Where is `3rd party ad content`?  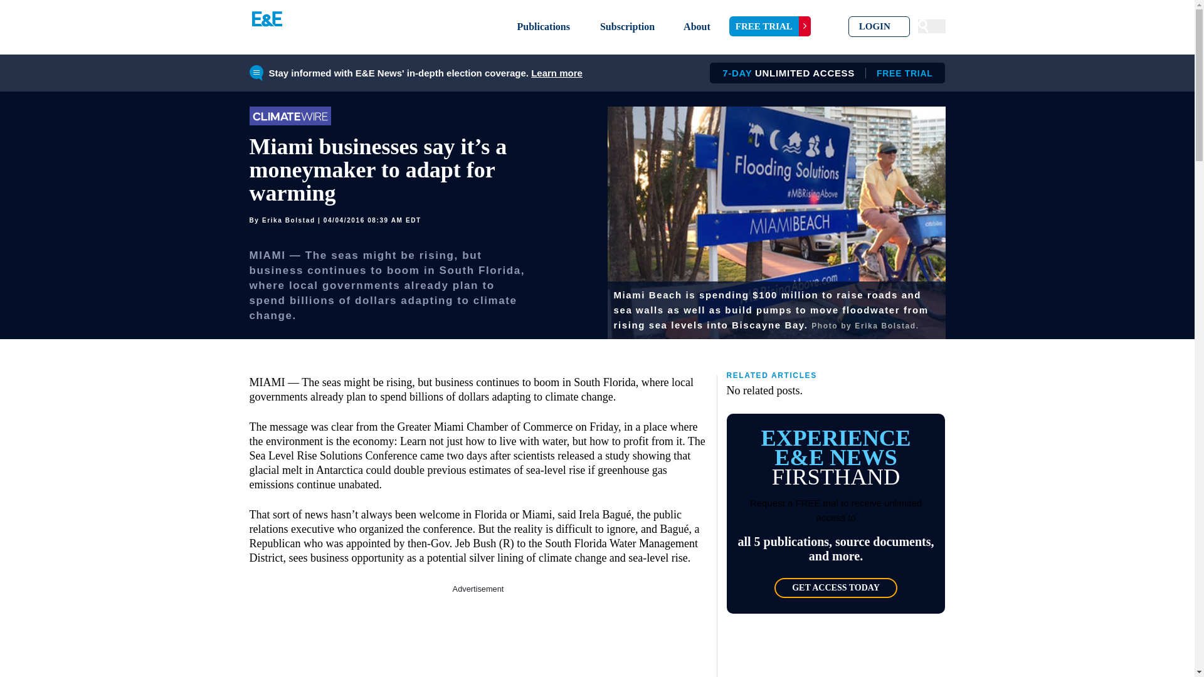
3rd party ad content is located at coordinates (478, 636).